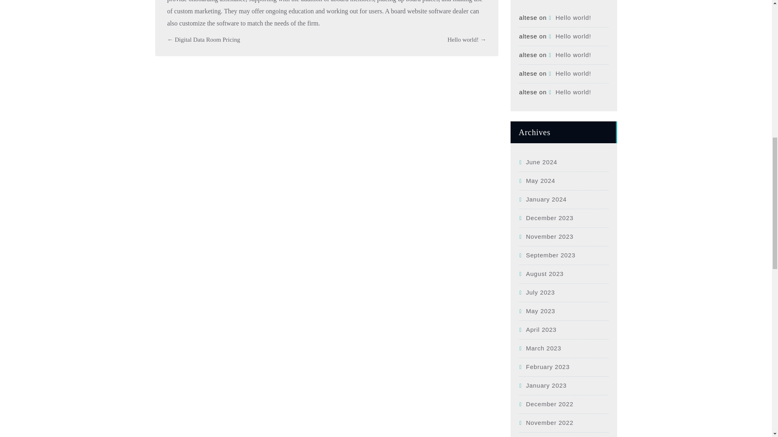  I want to click on Hello world!, so click(570, 36).